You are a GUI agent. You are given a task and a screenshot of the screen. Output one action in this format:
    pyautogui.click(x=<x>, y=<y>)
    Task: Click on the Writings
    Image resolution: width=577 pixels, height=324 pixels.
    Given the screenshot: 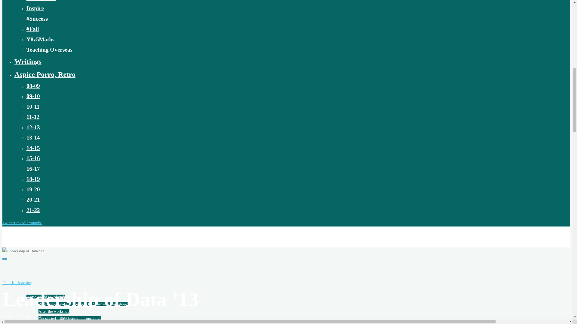 What is the action you would take?
    pyautogui.click(x=28, y=61)
    